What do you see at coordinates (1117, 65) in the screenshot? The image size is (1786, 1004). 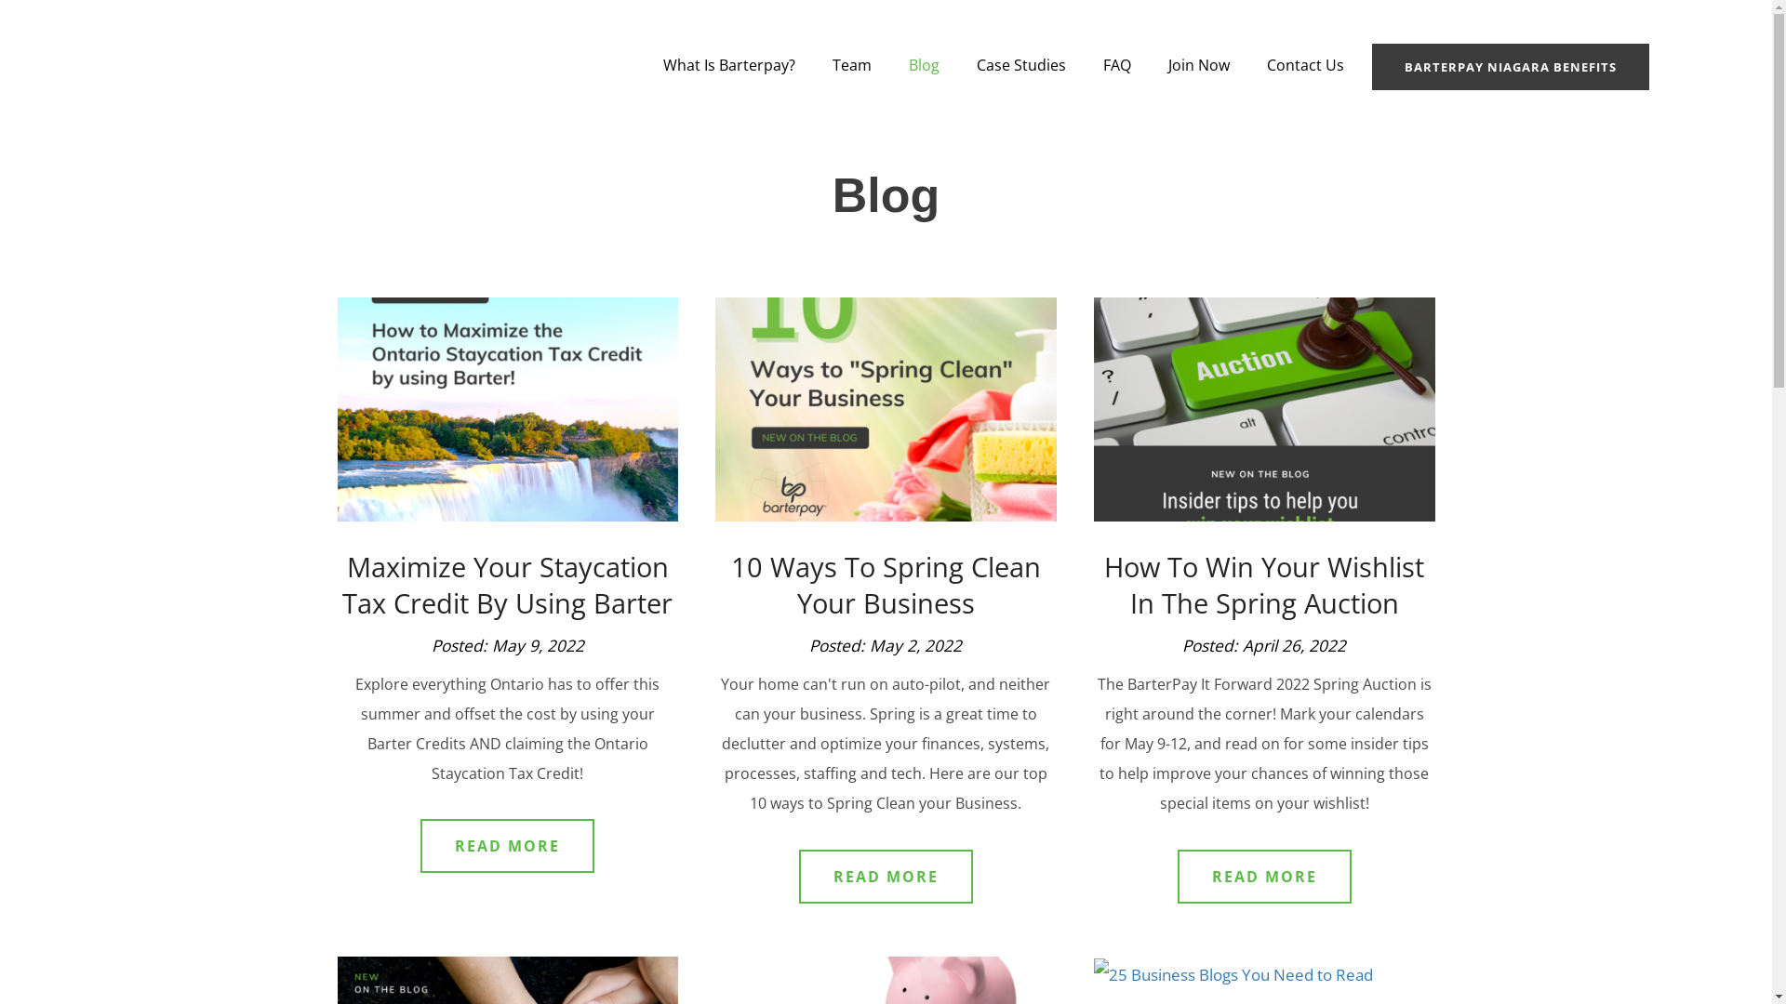 I see `FAQ` at bounding box center [1117, 65].